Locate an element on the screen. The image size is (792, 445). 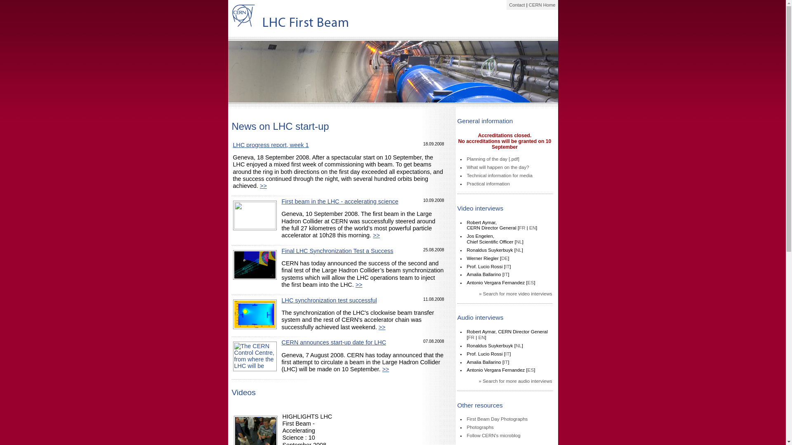
First beam in the LHC - accelerating science is located at coordinates (339, 201).